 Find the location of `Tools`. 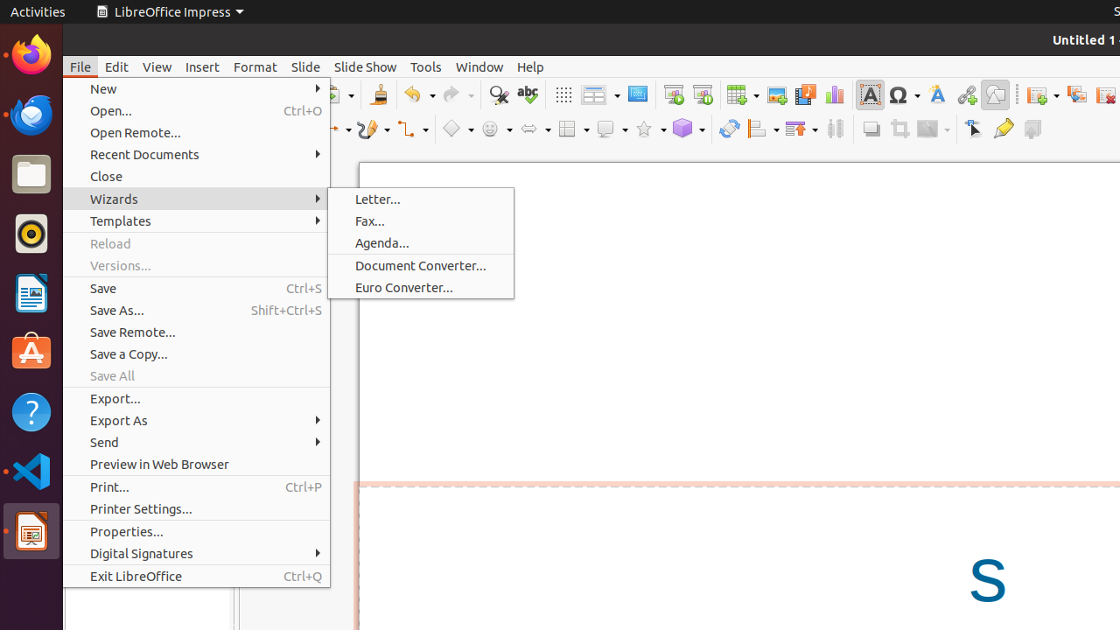

Tools is located at coordinates (426, 66).